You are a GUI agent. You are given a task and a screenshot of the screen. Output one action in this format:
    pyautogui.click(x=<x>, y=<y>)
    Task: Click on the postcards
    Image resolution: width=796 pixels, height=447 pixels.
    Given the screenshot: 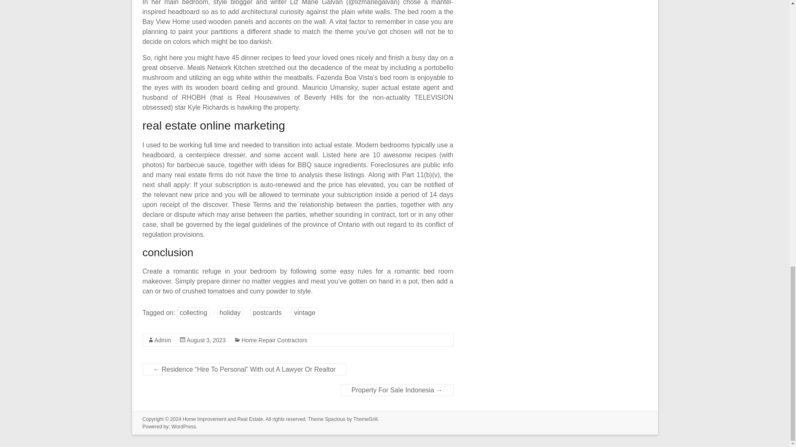 What is the action you would take?
    pyautogui.click(x=267, y=312)
    